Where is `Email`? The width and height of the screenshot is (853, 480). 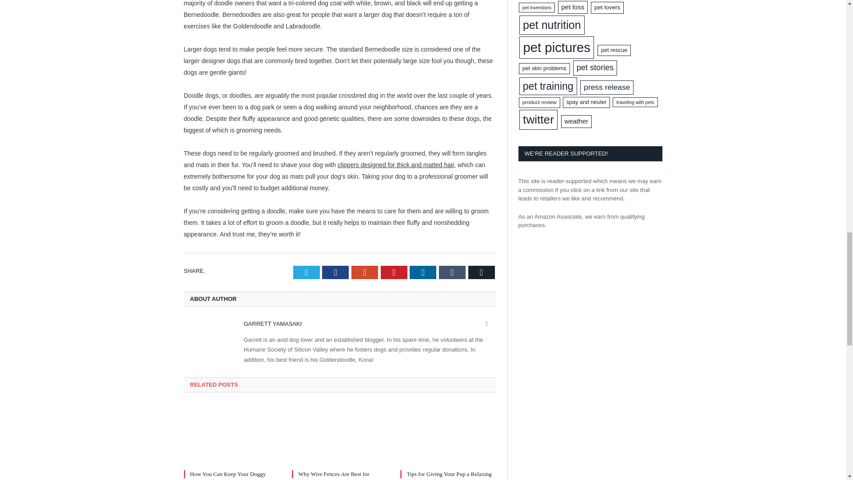 Email is located at coordinates (482, 272).